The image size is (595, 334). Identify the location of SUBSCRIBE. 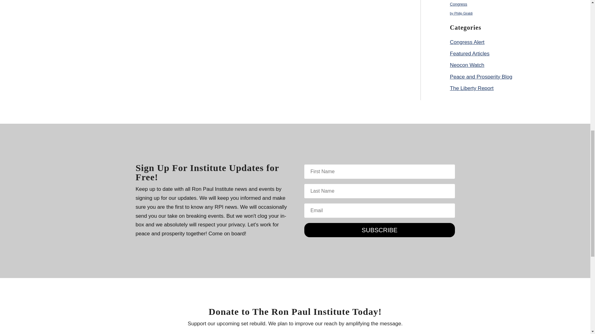
(379, 230).